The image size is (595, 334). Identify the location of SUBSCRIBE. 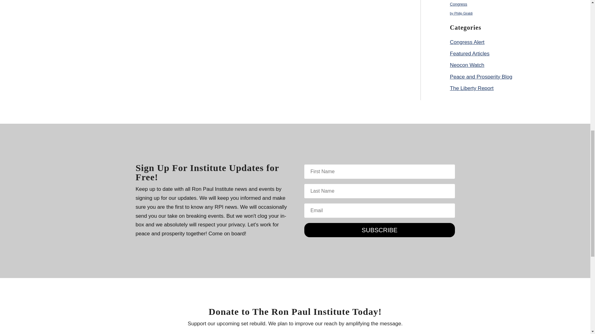
(379, 230).